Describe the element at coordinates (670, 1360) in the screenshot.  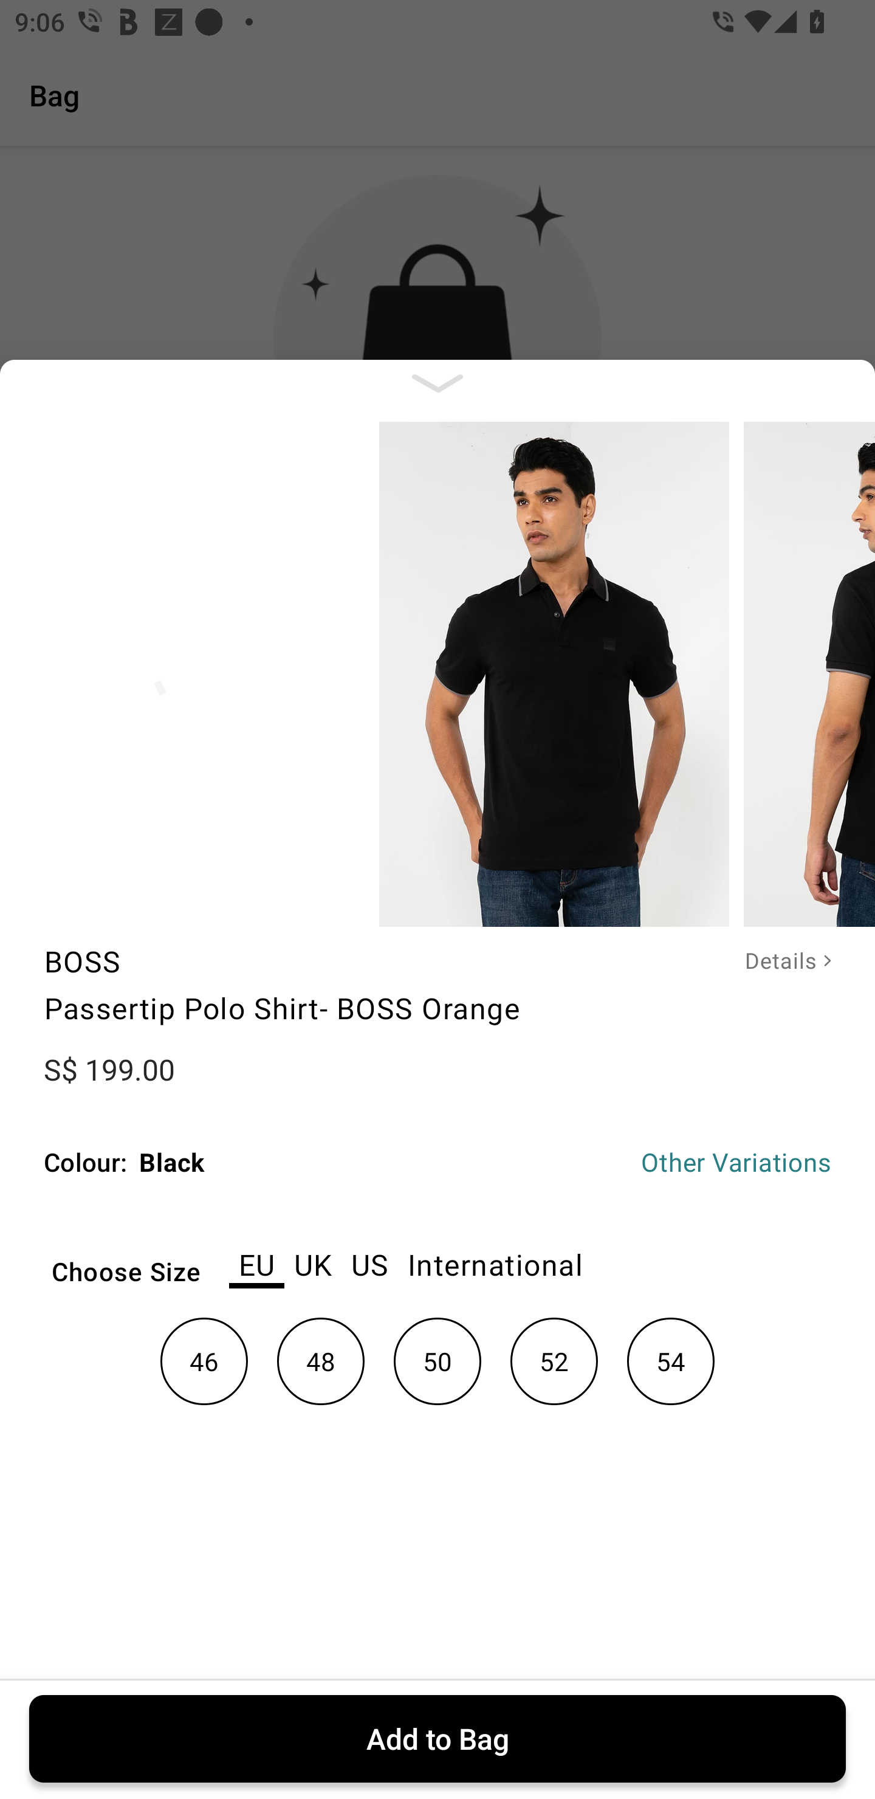
I see `54` at that location.